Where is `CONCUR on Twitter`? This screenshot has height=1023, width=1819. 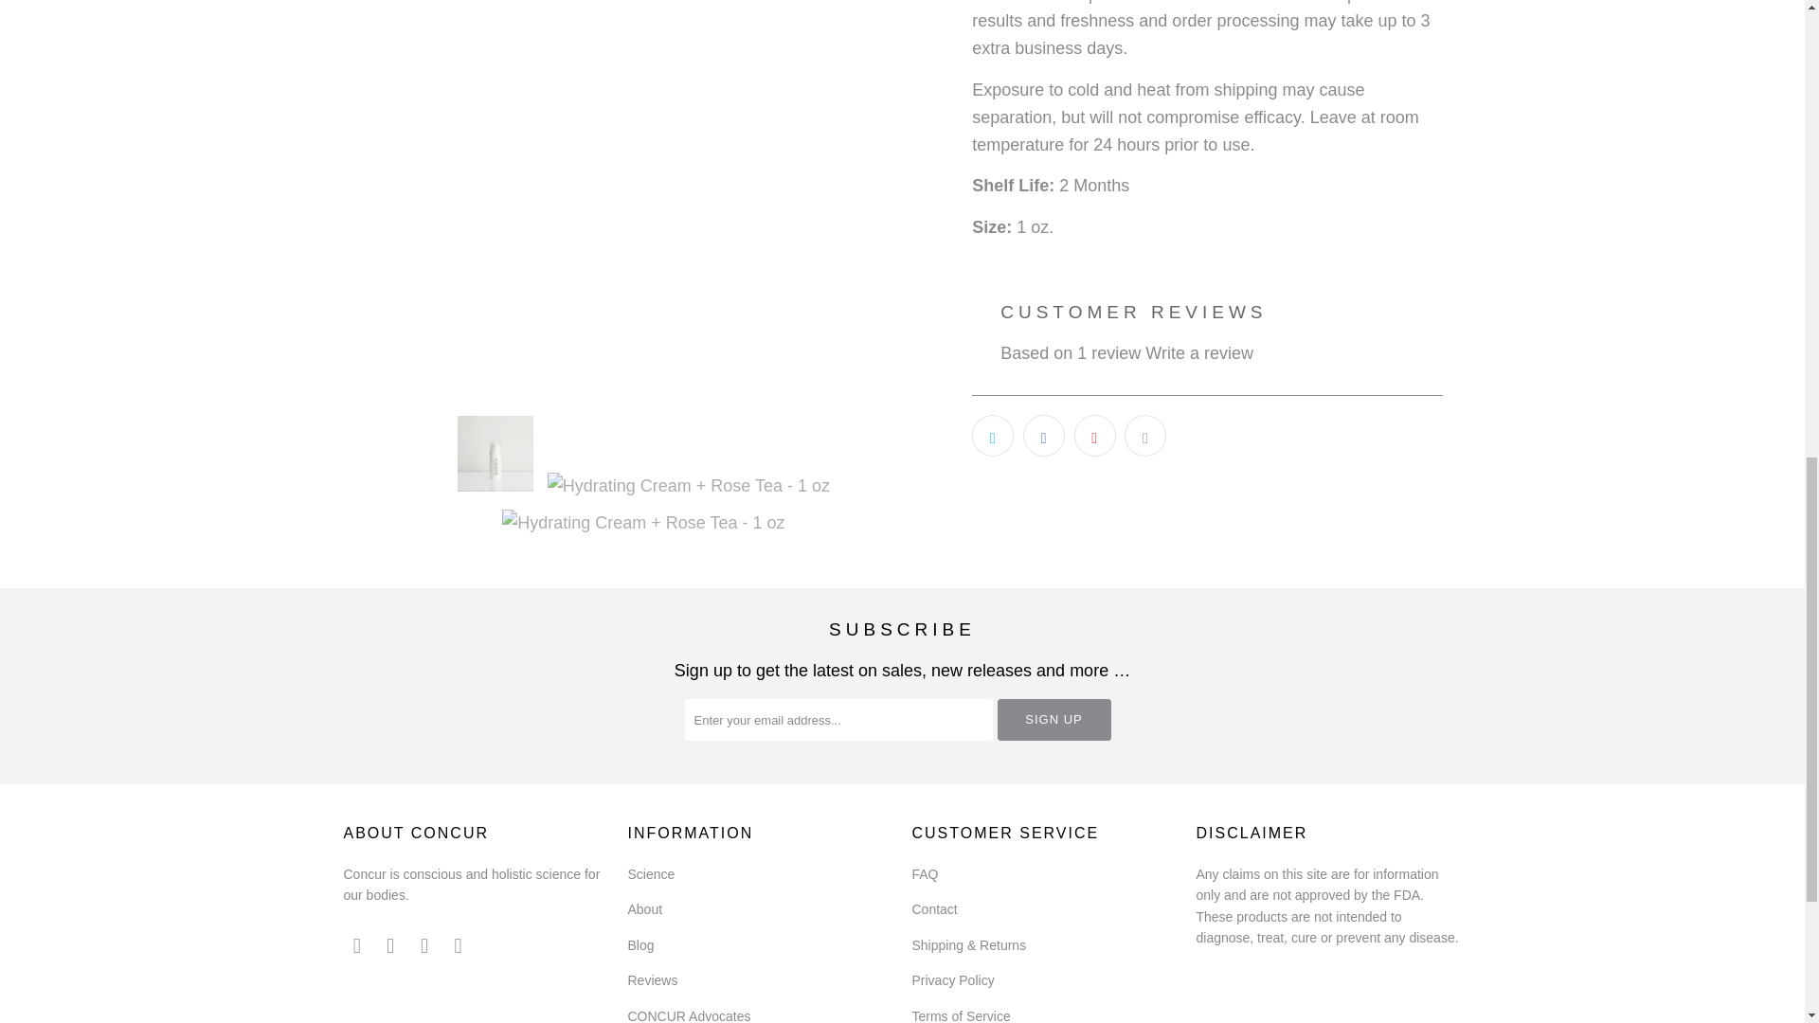
CONCUR on Twitter is located at coordinates (356, 945).